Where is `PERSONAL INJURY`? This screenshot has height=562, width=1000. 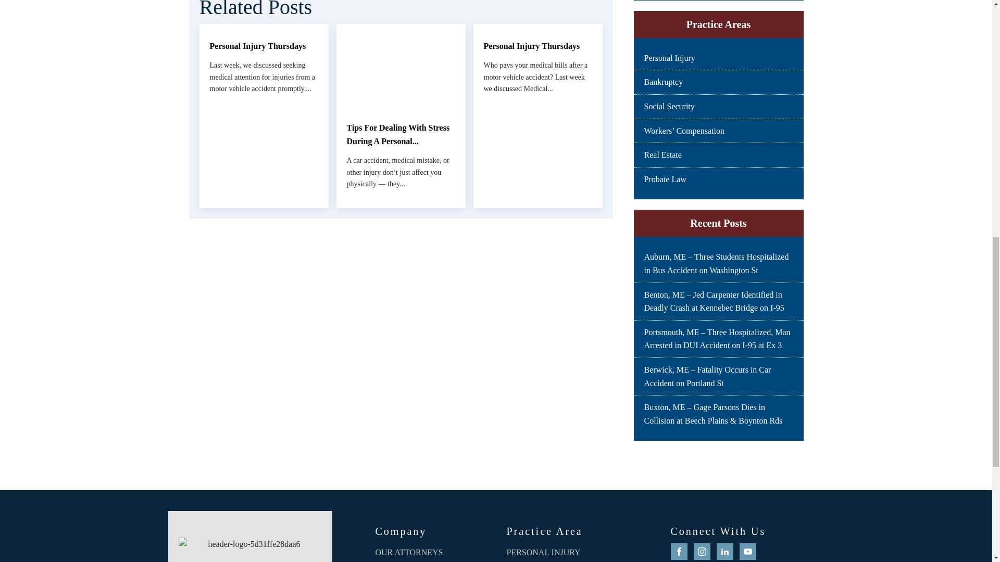
PERSONAL INJURY is located at coordinates (560, 553).